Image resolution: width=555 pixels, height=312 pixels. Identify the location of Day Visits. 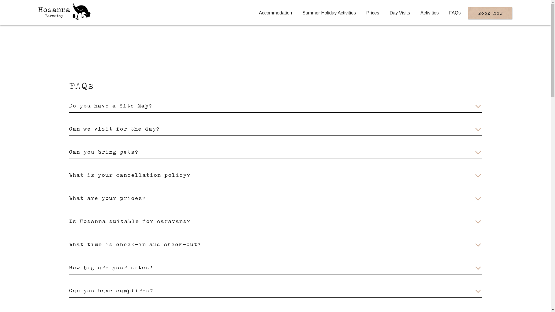
(400, 13).